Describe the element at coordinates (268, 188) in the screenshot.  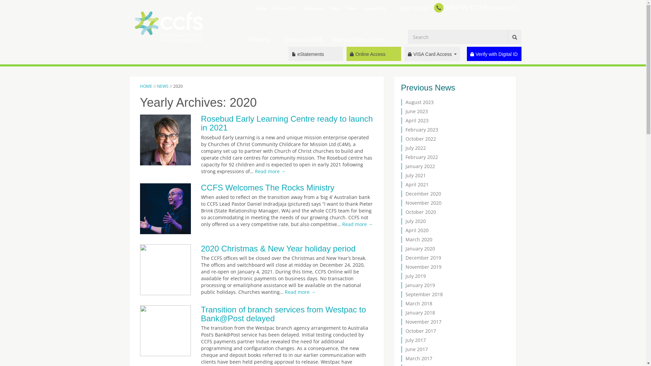
I see `CCFS Welcomes The Rocks Ministry` at that location.